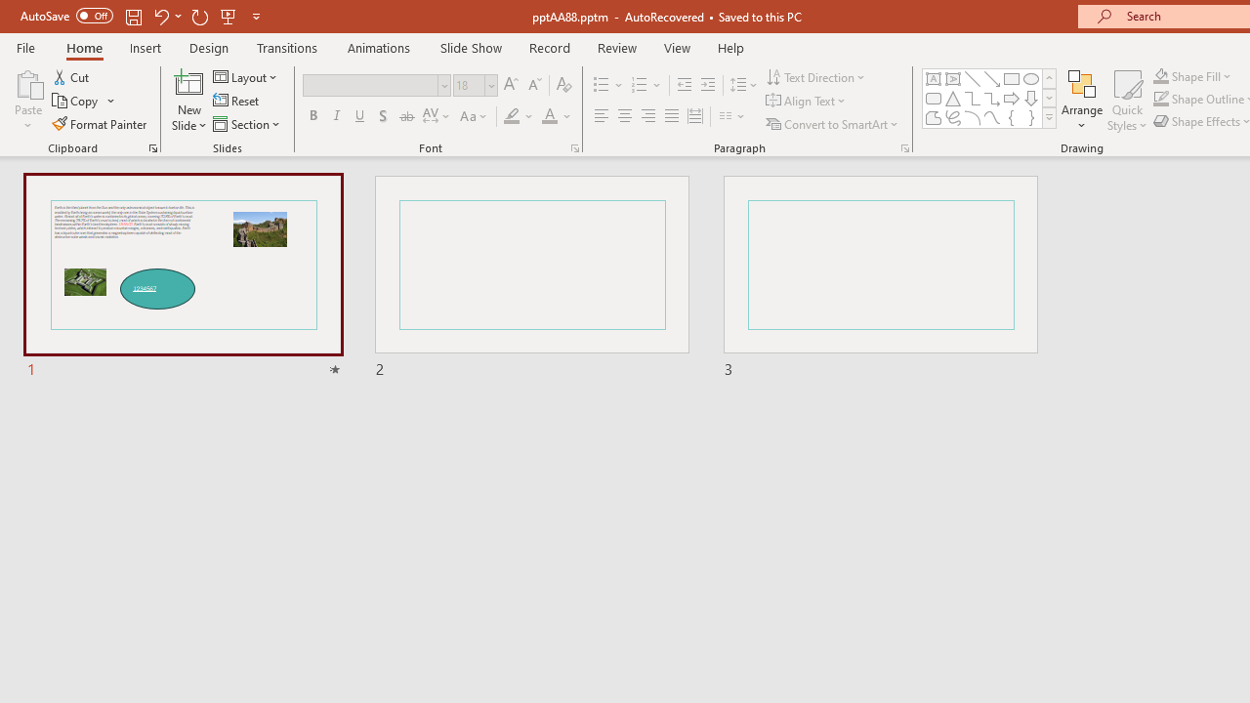 The width and height of the screenshot is (1250, 703). What do you see at coordinates (520, 117) in the screenshot?
I see `Text Highlight Color` at bounding box center [520, 117].